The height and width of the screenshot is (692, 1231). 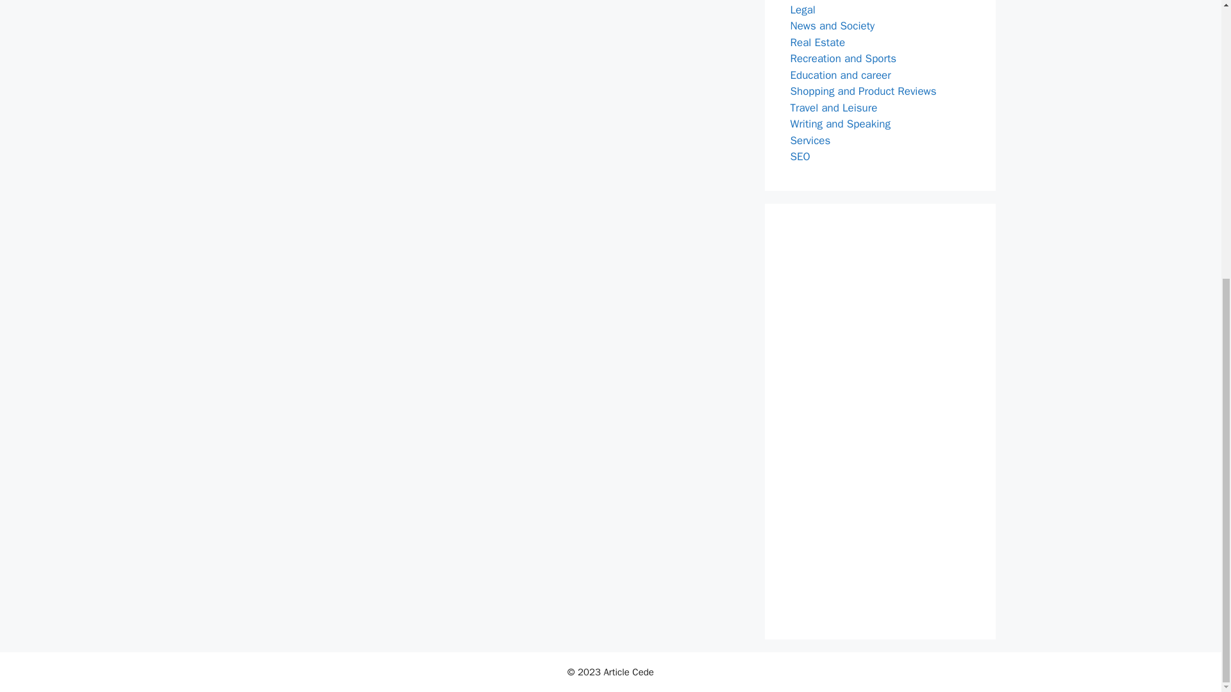 What do you see at coordinates (863, 91) in the screenshot?
I see `Shopping and Product Reviews` at bounding box center [863, 91].